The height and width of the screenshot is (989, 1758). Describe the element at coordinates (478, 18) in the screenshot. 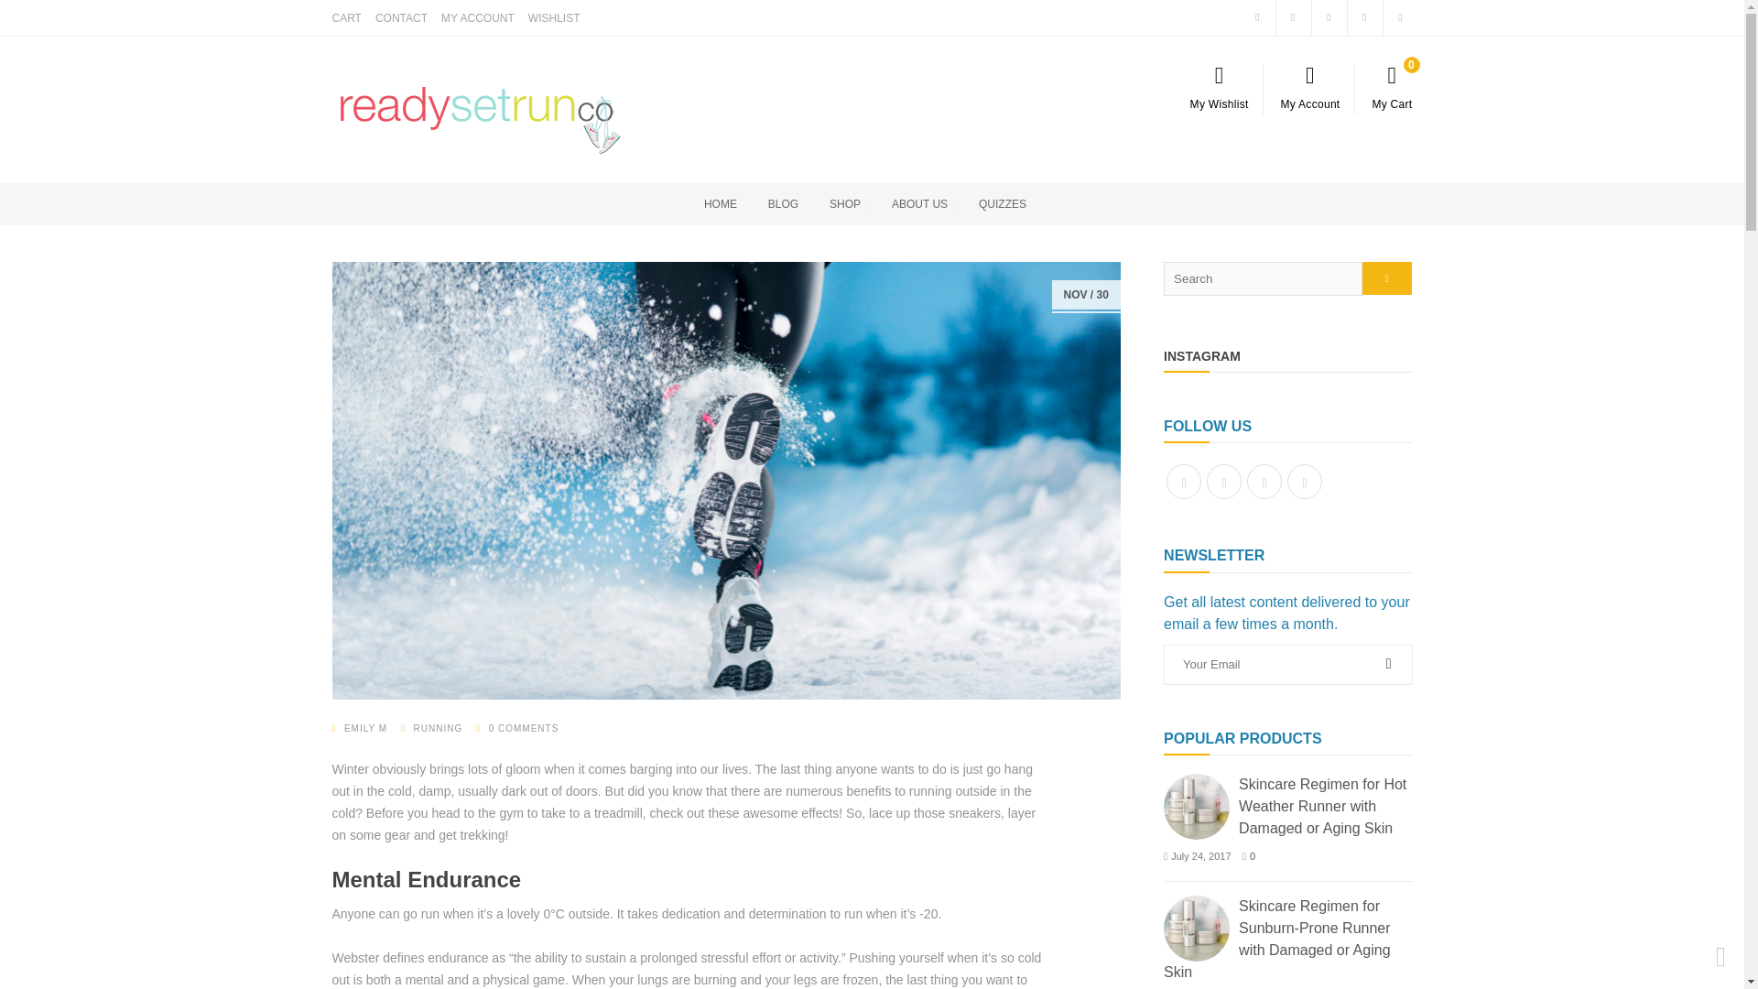

I see `MY ACCOUNT` at that location.